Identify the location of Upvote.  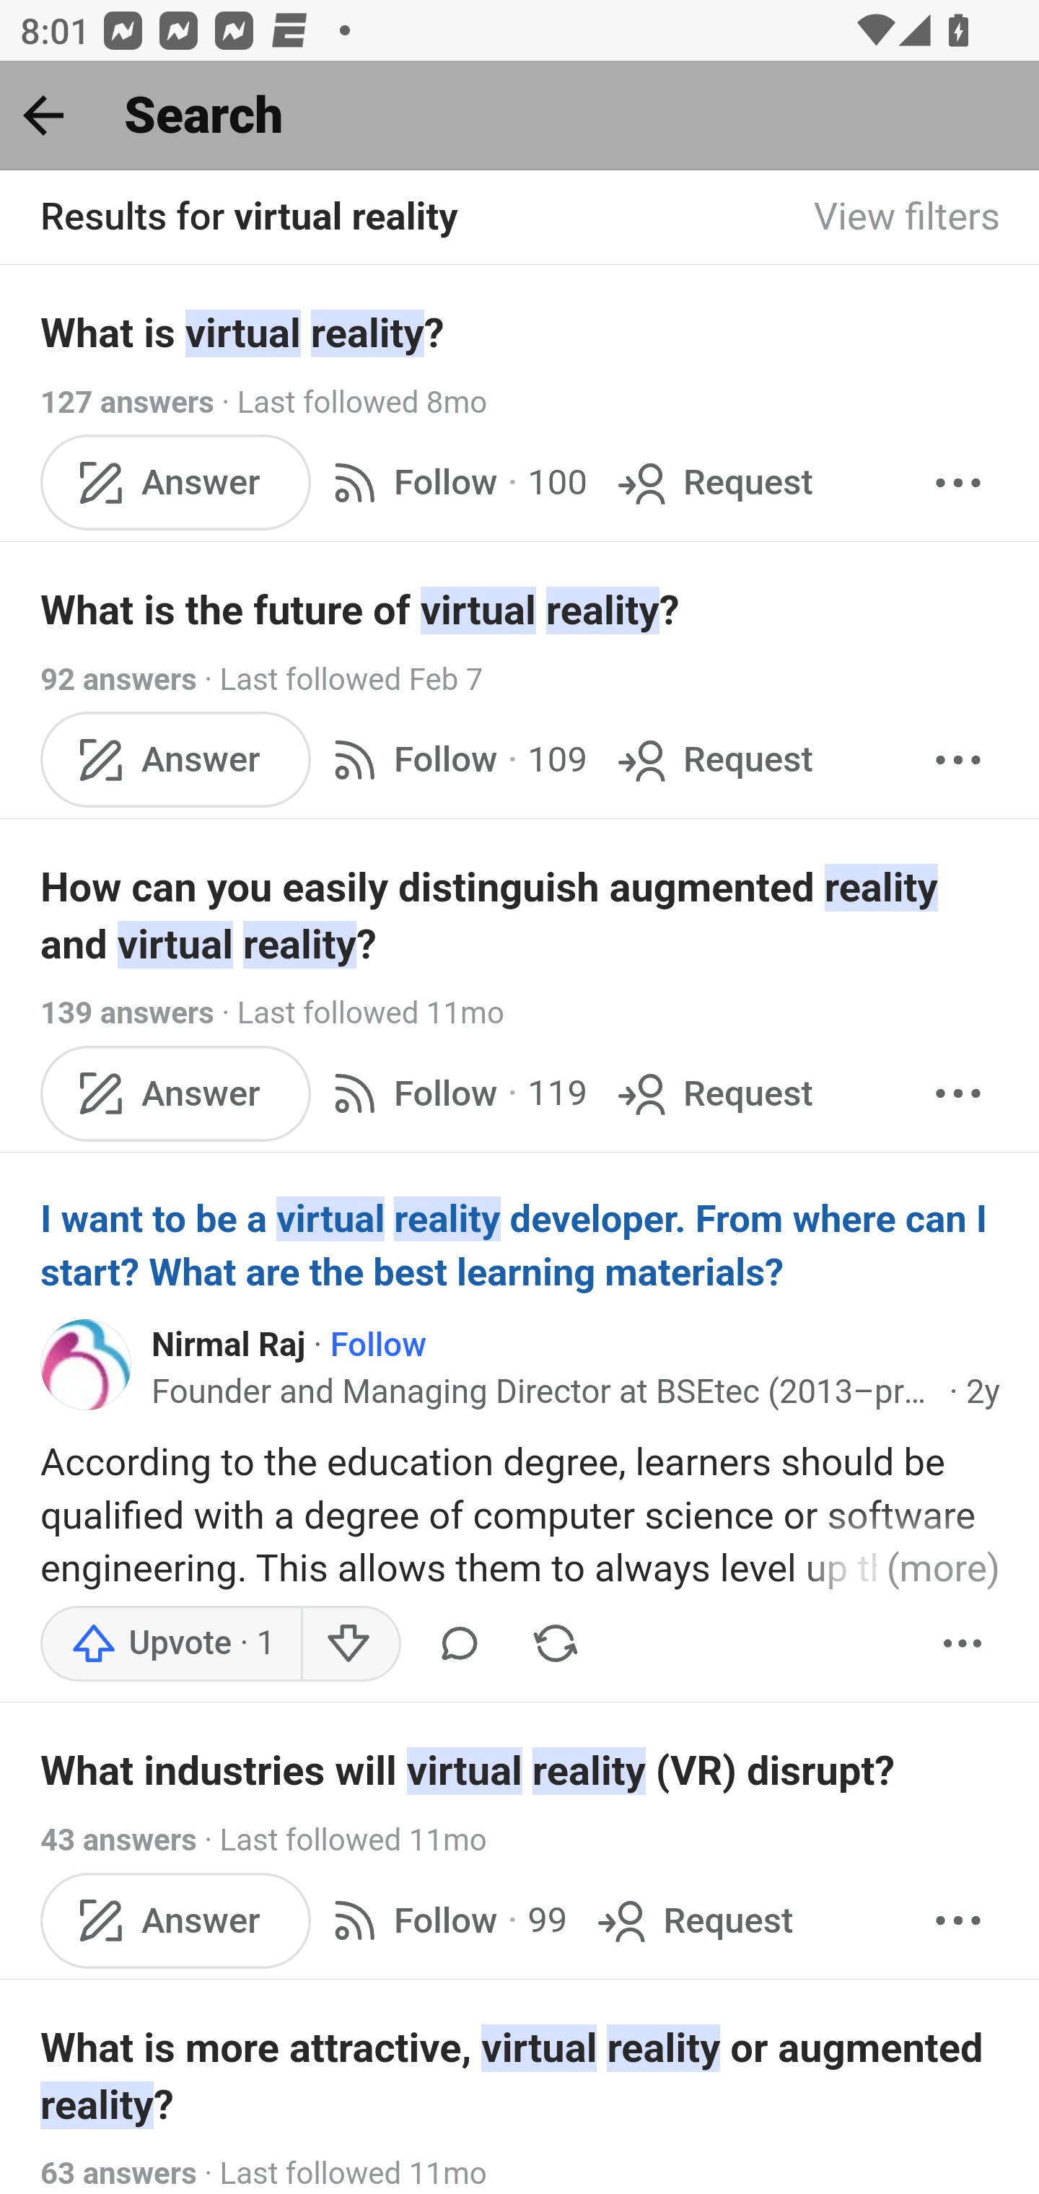
(172, 1644).